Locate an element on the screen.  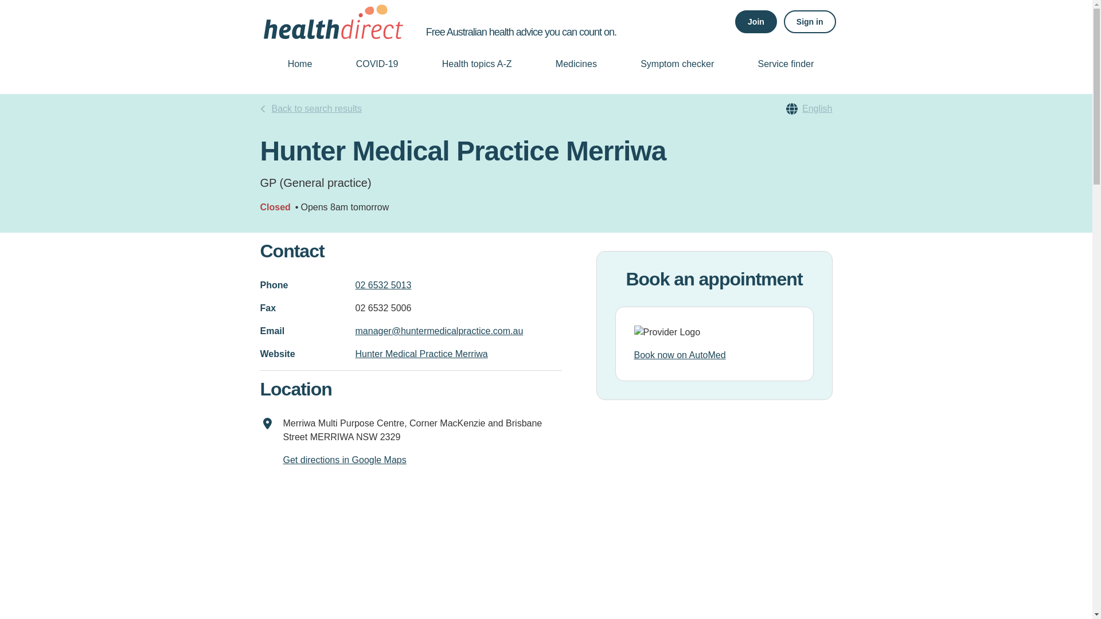
Health topics A-Z is located at coordinates (477, 64).